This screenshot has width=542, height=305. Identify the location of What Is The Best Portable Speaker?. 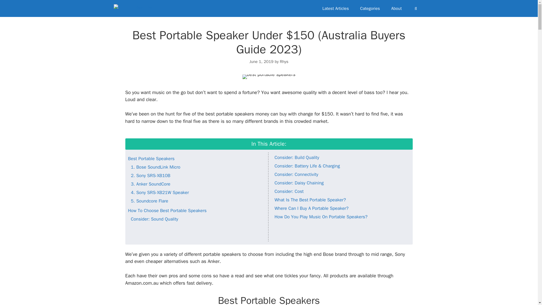
(310, 200).